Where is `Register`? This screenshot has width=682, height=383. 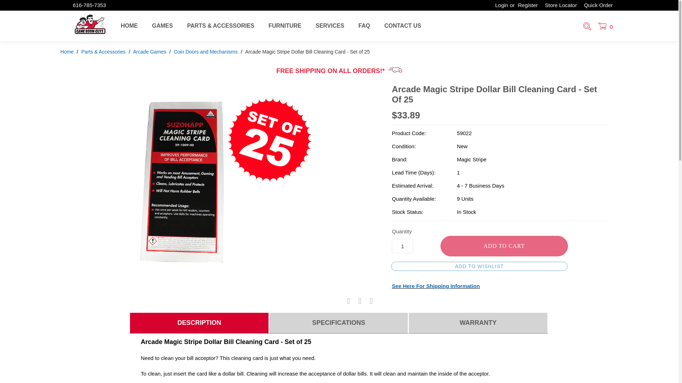
Register is located at coordinates (529, 5).